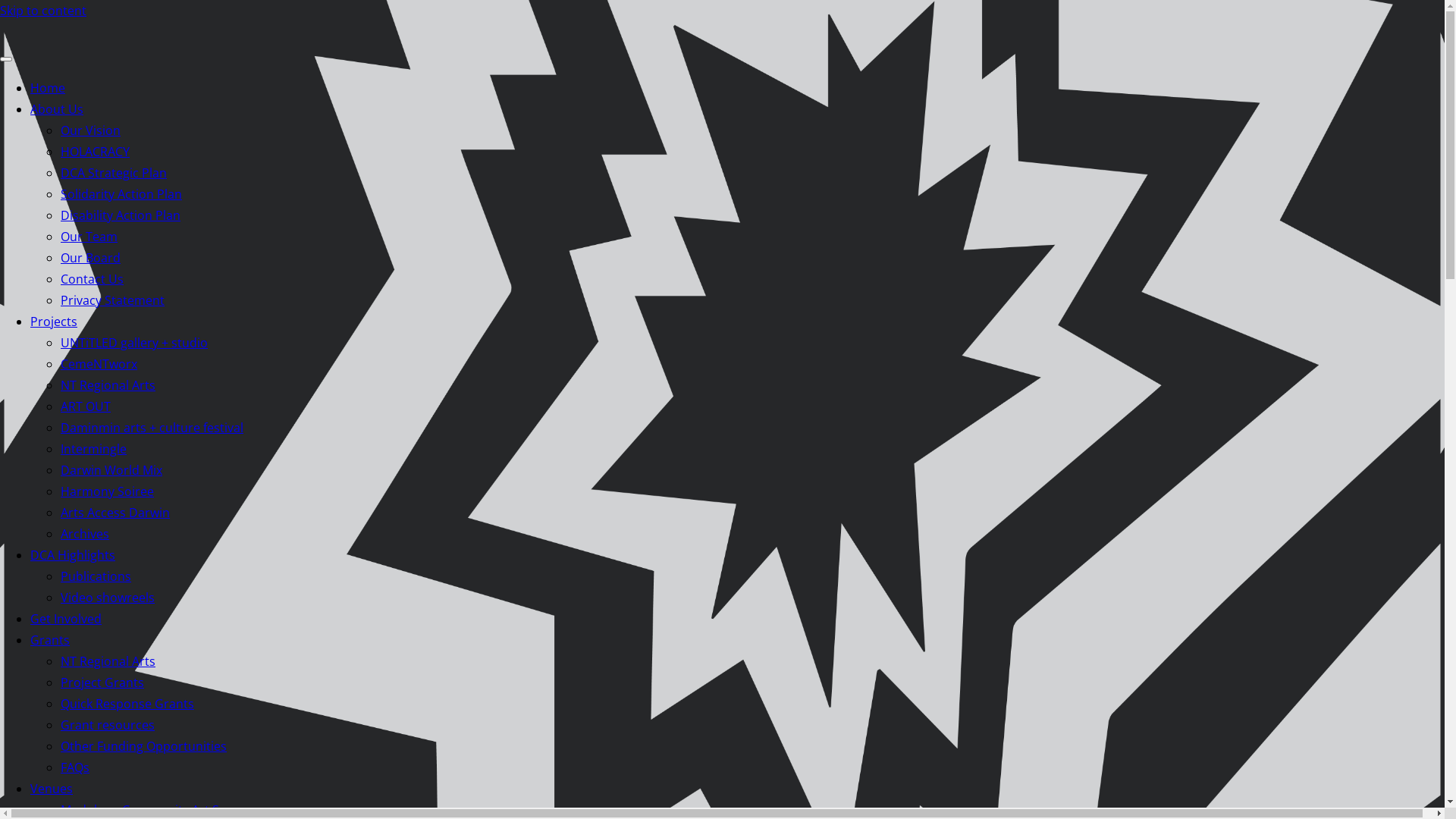 This screenshot has width=1456, height=819. I want to click on Grants, so click(50, 640).